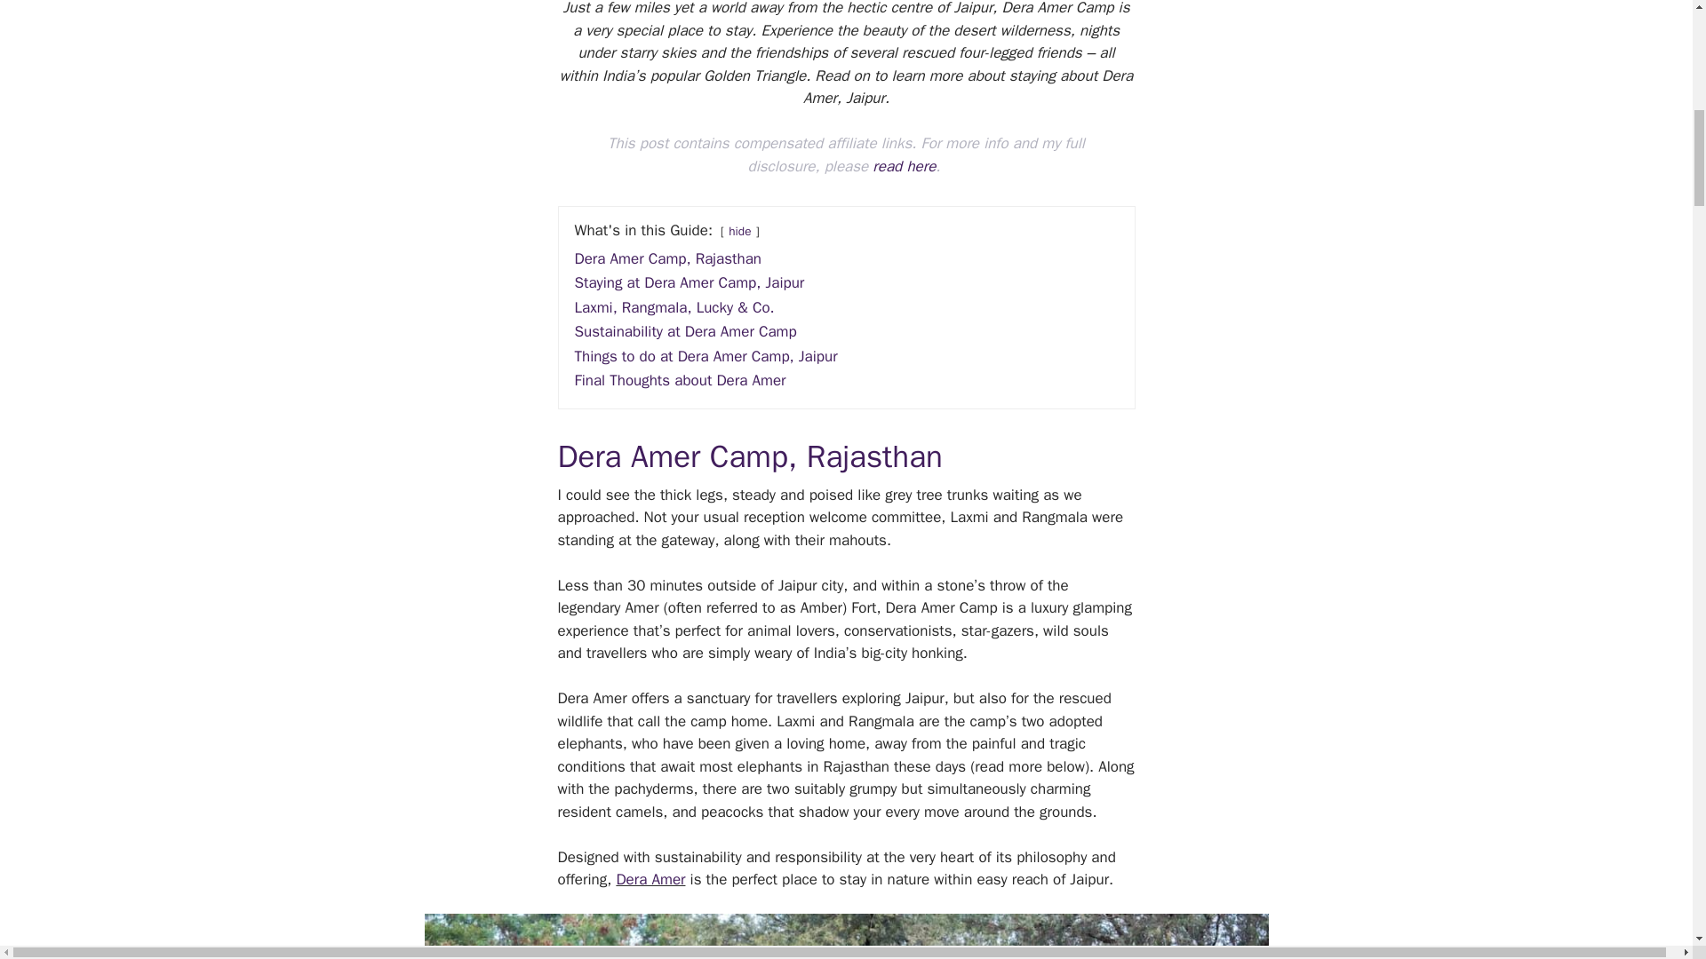 The image size is (1706, 959). Describe the element at coordinates (706, 355) in the screenshot. I see `Things to do at Dera Amer Camp, Jaipur` at that location.